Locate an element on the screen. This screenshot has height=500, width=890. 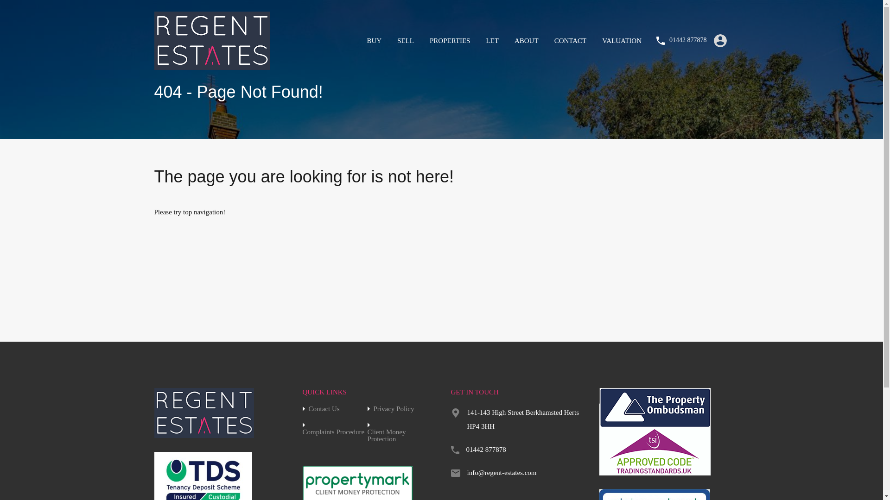
Complaints Procedure is located at coordinates (333, 431).